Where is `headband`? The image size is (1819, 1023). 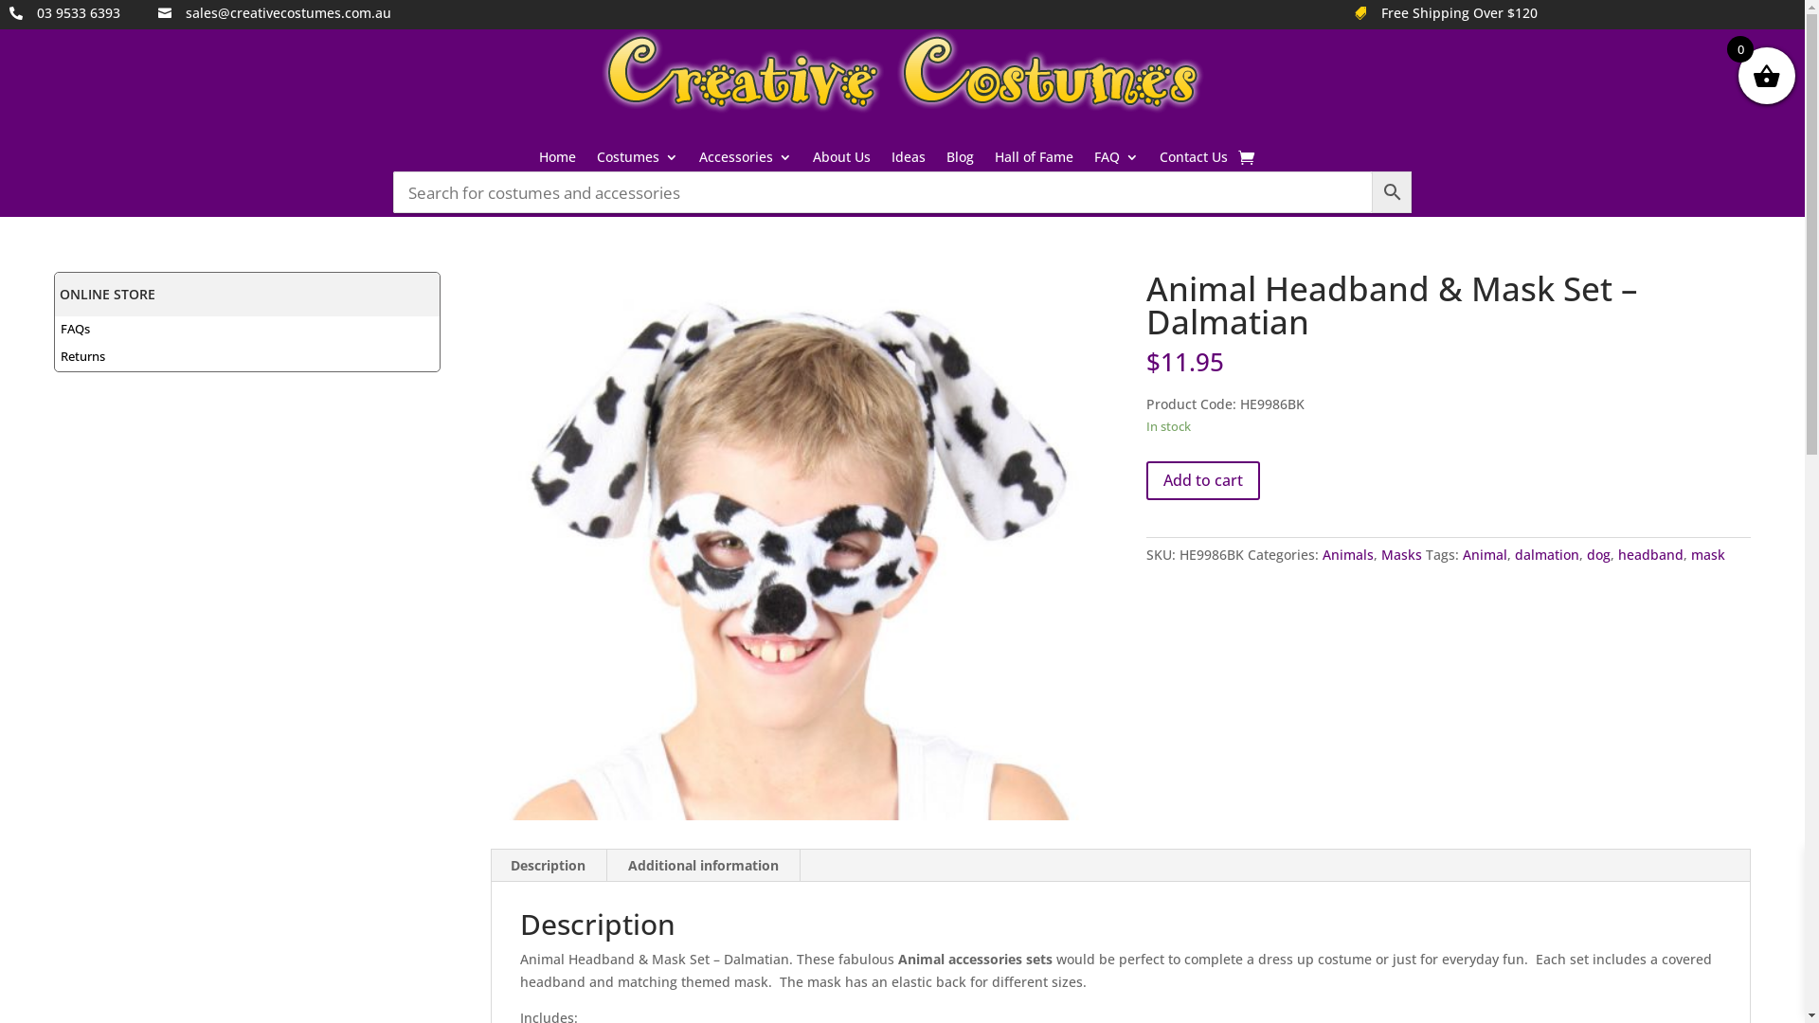 headband is located at coordinates (1650, 555).